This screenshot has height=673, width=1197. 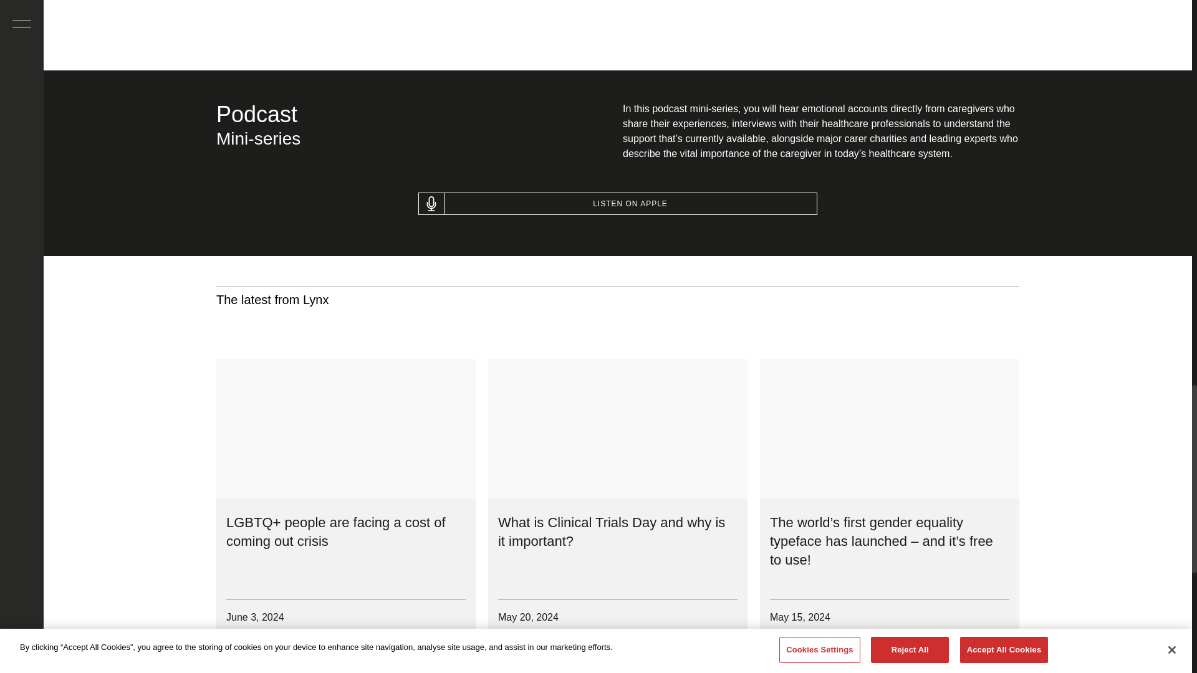 I want to click on What is Clinical Trials Day and why is it important?, so click(x=617, y=429).